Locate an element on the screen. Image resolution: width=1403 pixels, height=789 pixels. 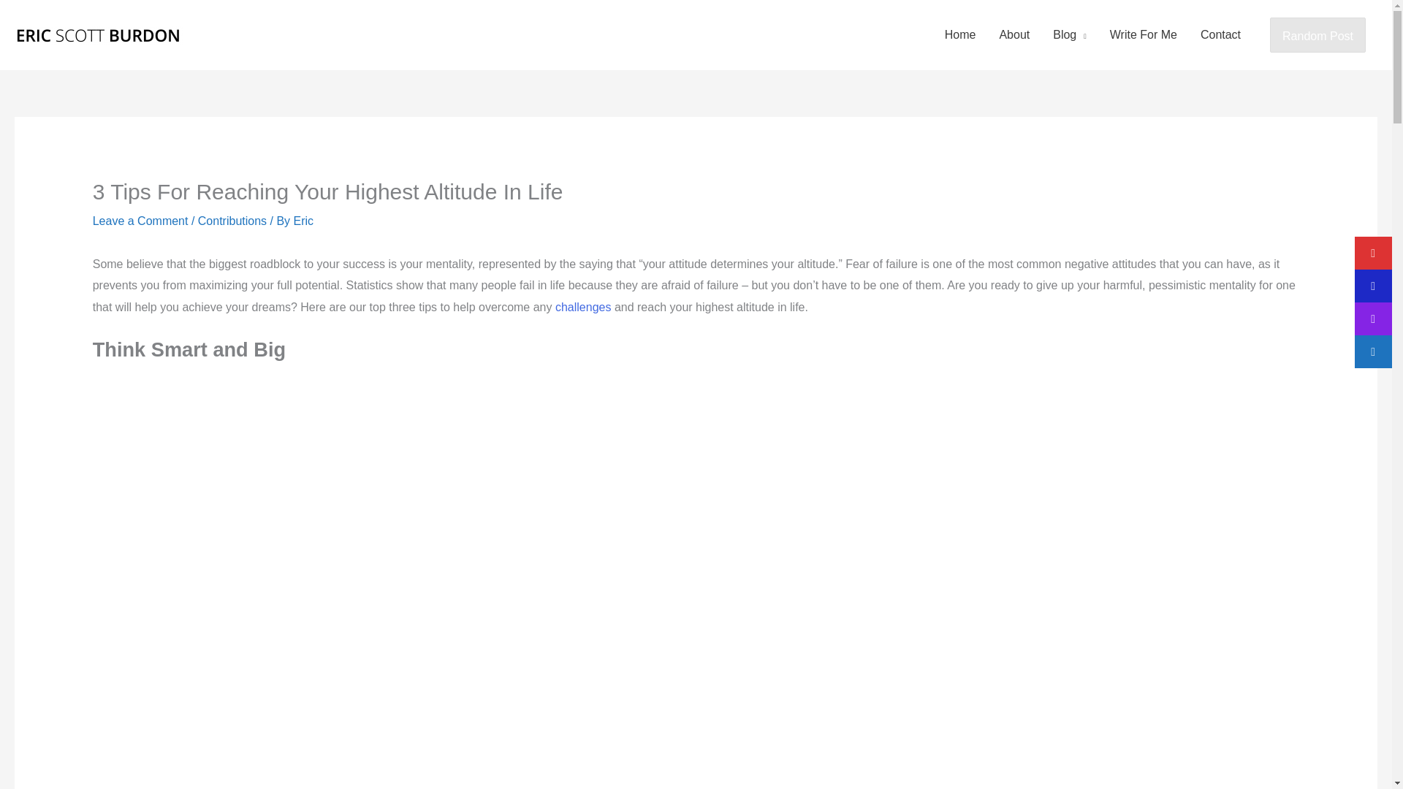
Write For Me is located at coordinates (1143, 35).